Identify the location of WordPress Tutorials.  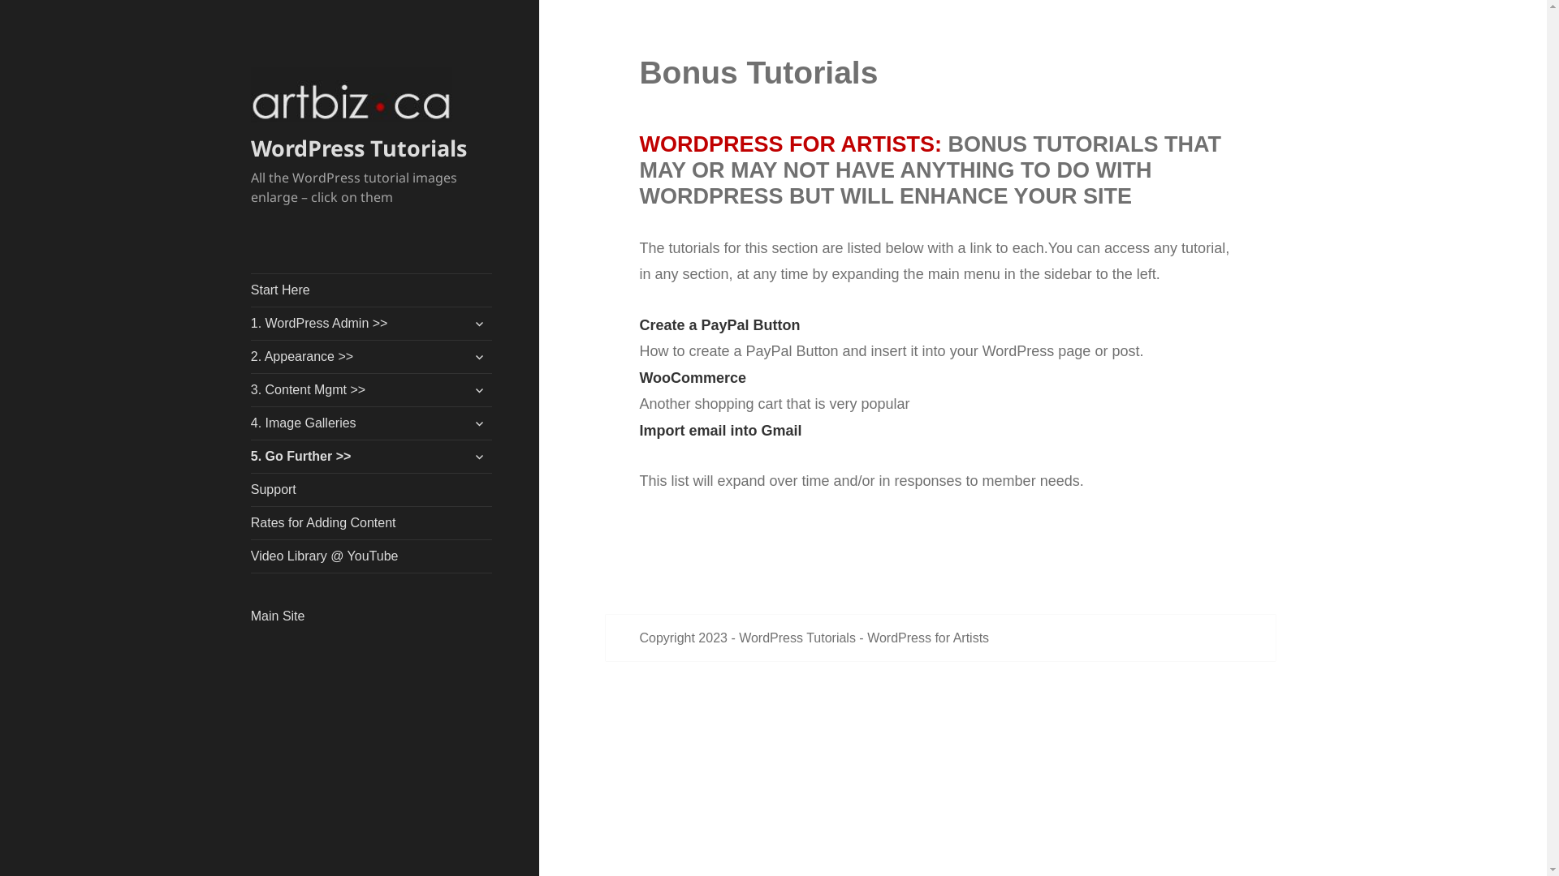
(359, 148).